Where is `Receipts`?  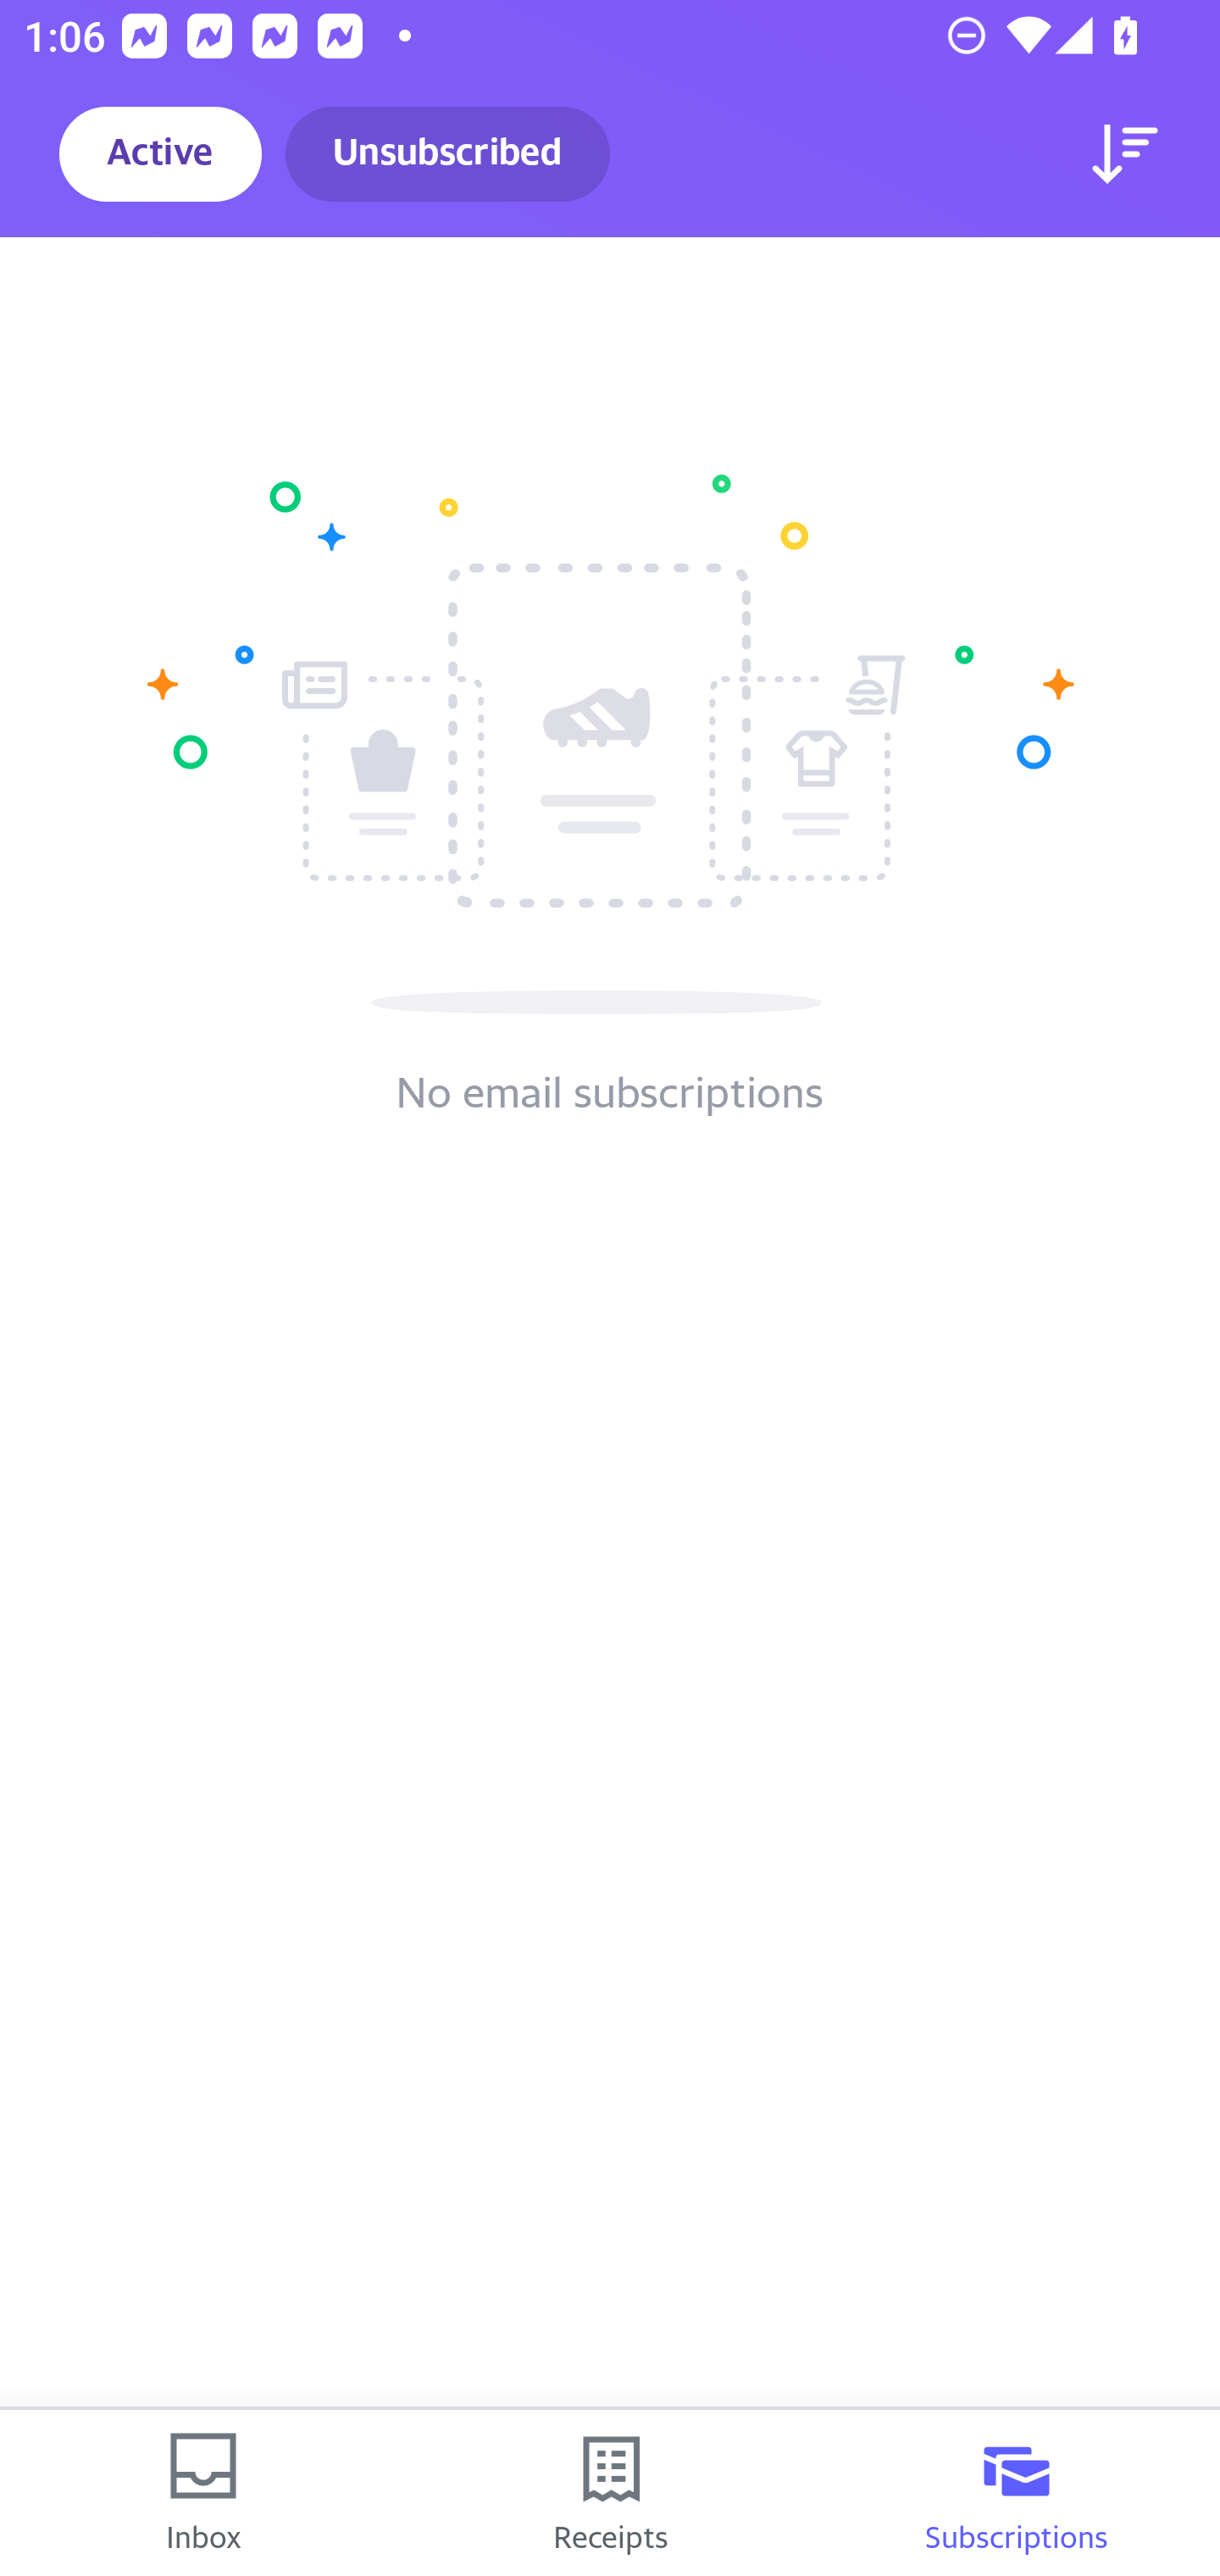 Receipts is located at coordinates (610, 2493).